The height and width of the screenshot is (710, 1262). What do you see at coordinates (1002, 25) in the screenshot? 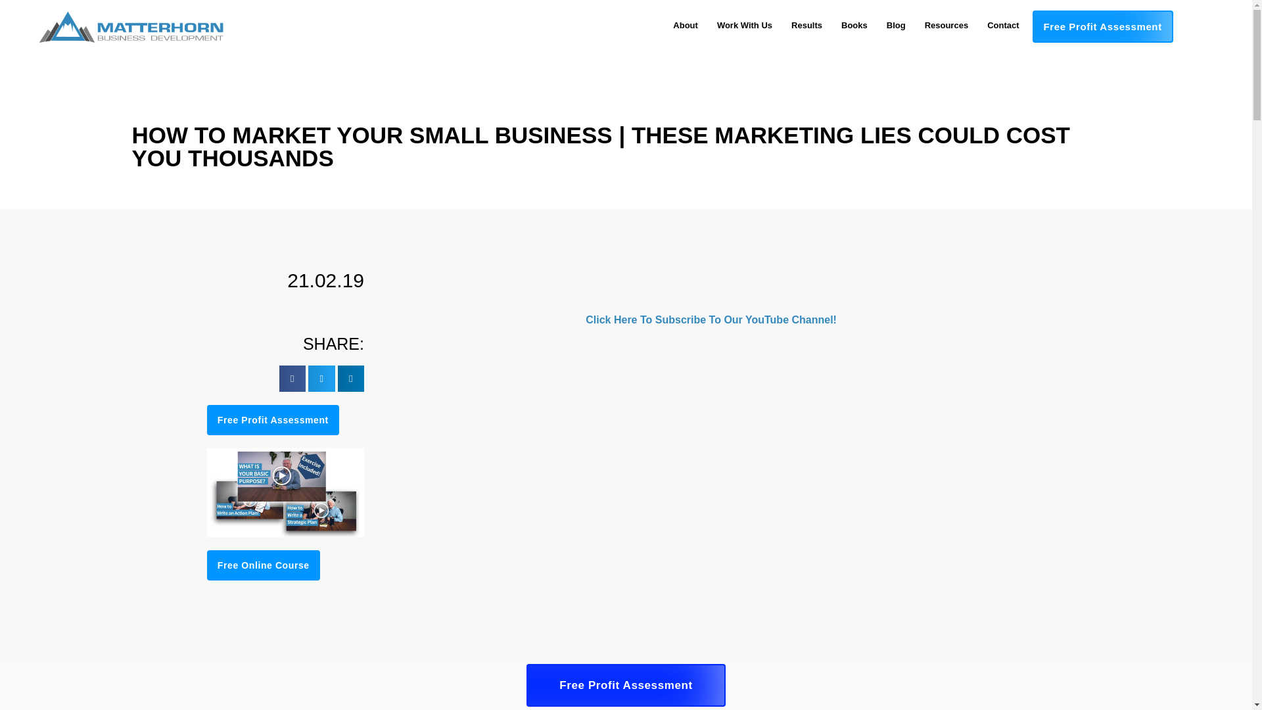
I see `Contact` at bounding box center [1002, 25].